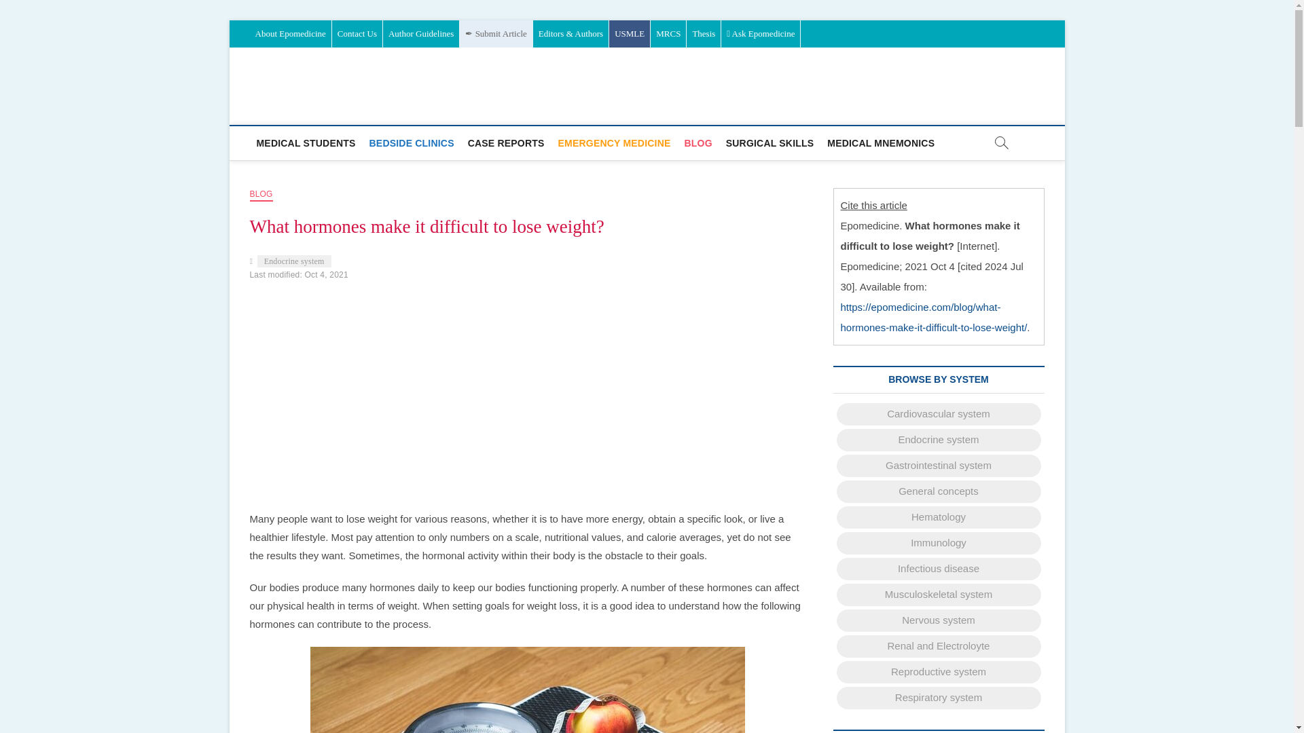 This screenshot has width=1304, height=733. Describe the element at coordinates (412, 143) in the screenshot. I see `BEDSIDE CLINICS` at that location.